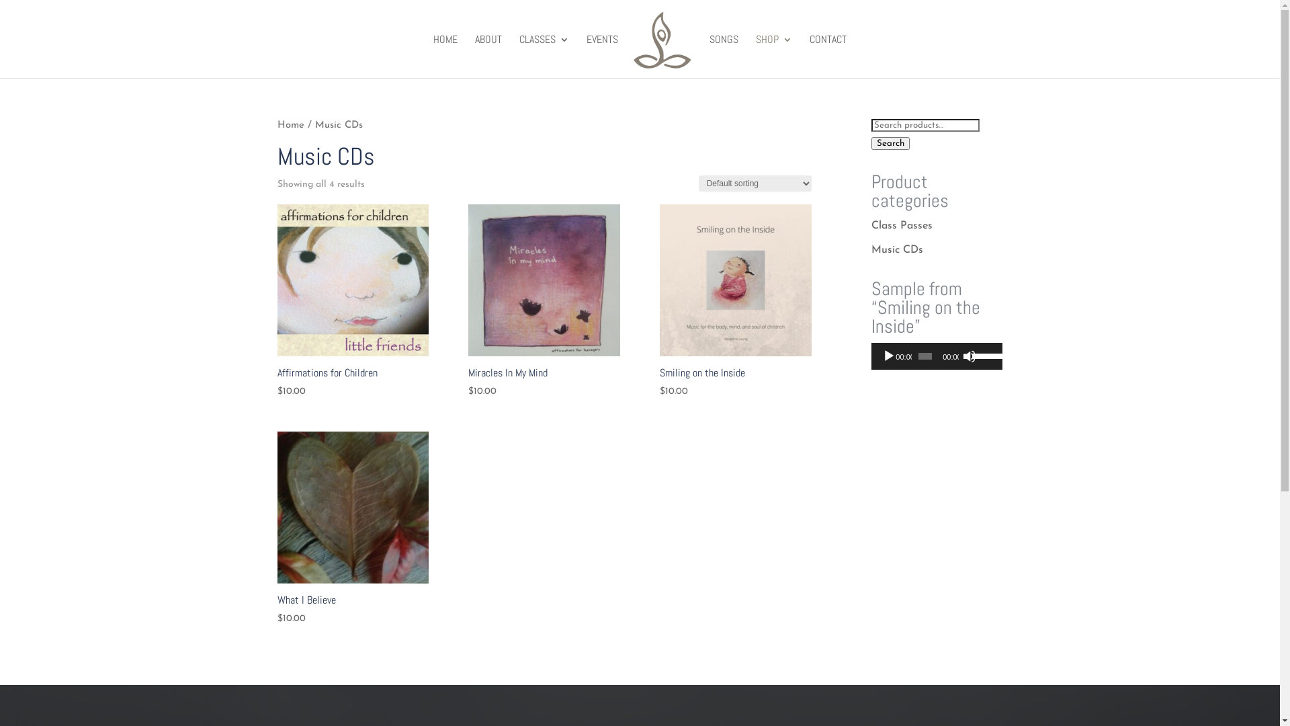 The height and width of the screenshot is (726, 1290). I want to click on EVENTS, so click(602, 56).